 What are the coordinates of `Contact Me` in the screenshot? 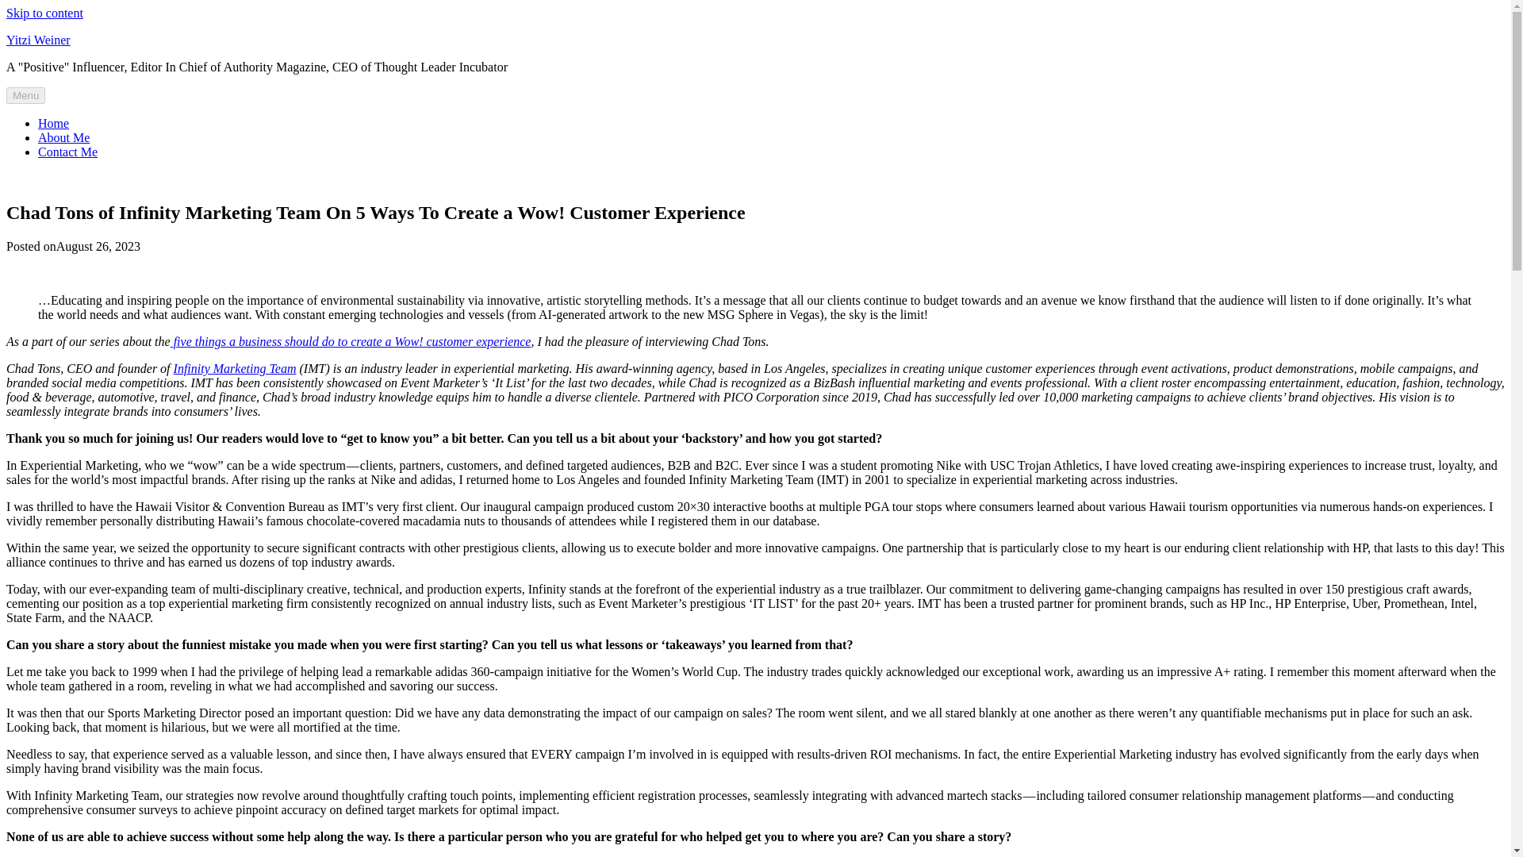 It's located at (67, 151).